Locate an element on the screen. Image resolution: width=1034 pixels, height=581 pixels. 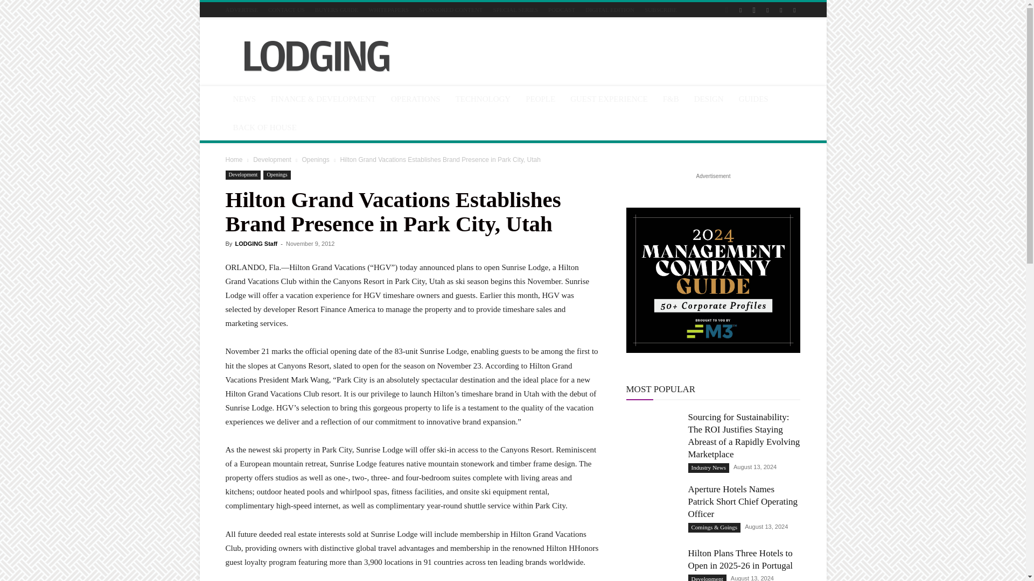
View all posts in Openings is located at coordinates (315, 159).